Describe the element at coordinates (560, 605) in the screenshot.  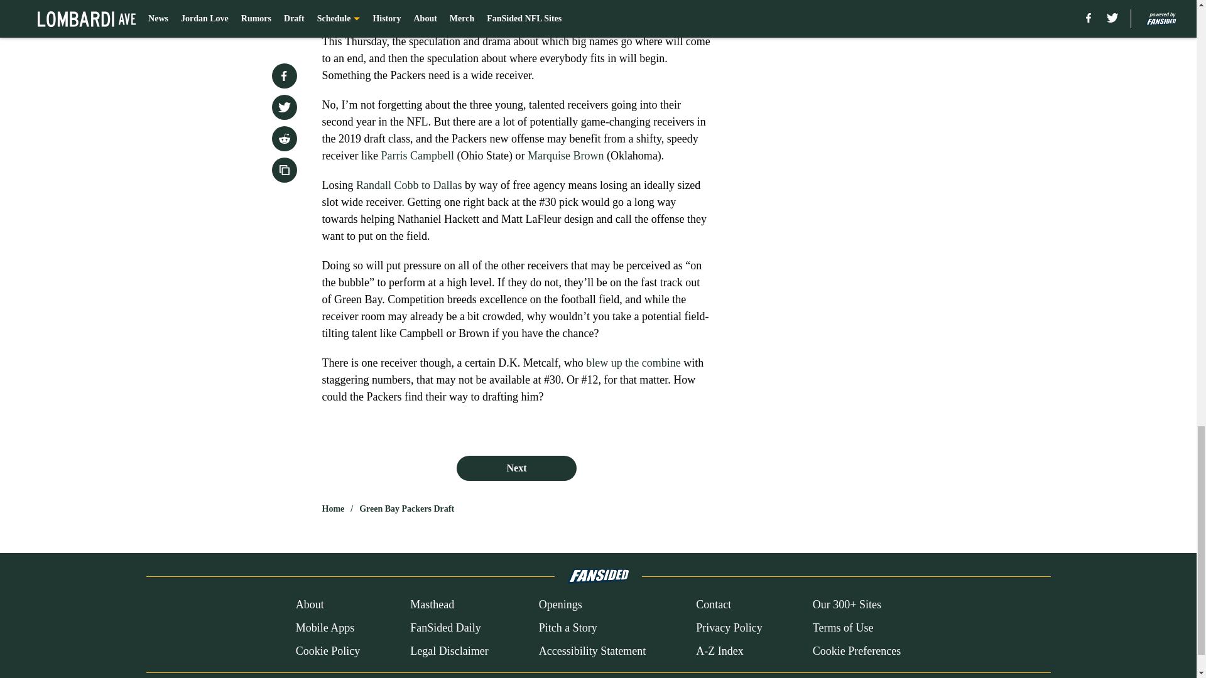
I see `Openings` at that location.